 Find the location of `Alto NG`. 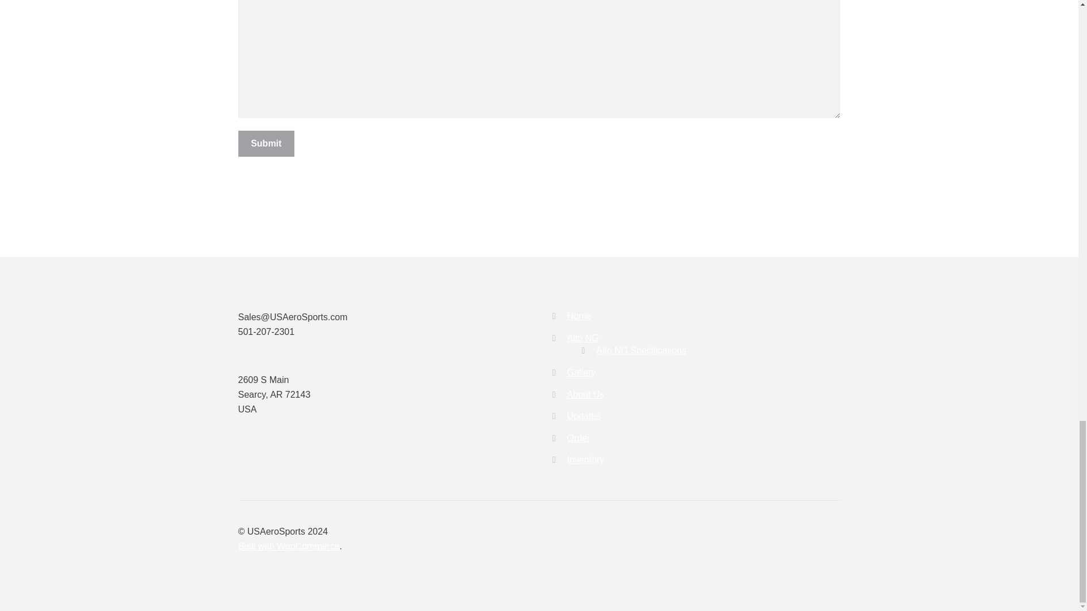

Alto NG is located at coordinates (583, 337).